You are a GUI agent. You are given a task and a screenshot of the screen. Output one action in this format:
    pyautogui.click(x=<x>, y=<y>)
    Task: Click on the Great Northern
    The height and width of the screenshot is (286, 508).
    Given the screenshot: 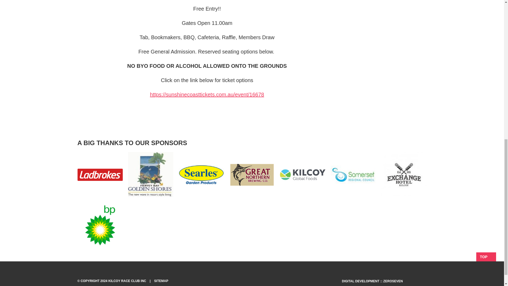 What is the action you would take?
    pyautogui.click(x=252, y=175)
    